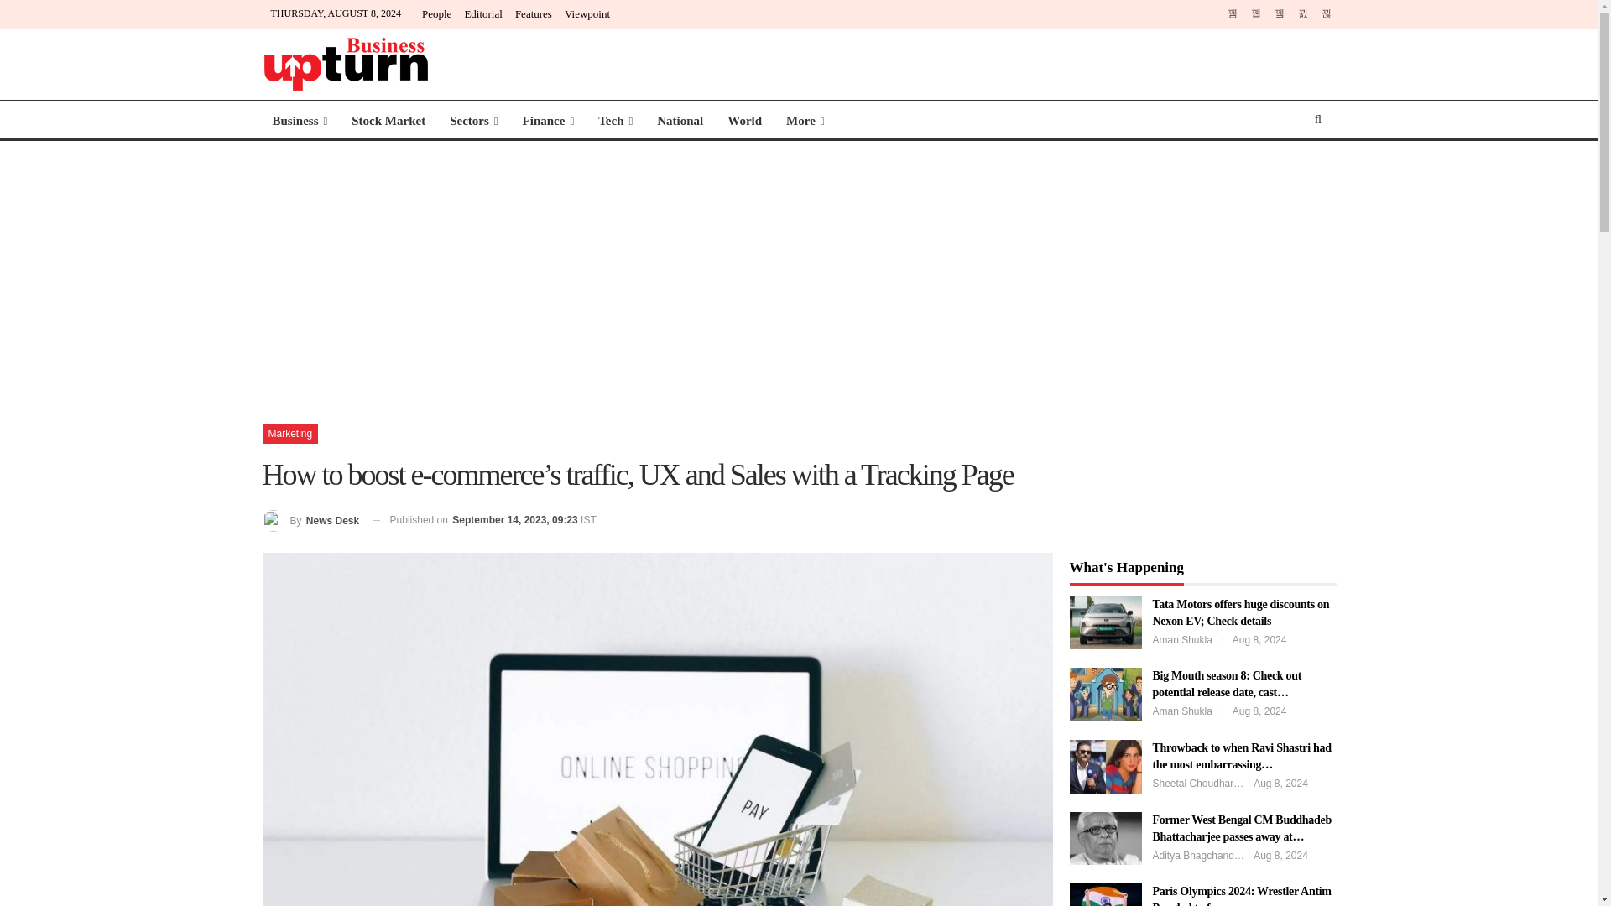 This screenshot has width=1611, height=906. Describe the element at coordinates (473, 121) in the screenshot. I see `Sectors` at that location.